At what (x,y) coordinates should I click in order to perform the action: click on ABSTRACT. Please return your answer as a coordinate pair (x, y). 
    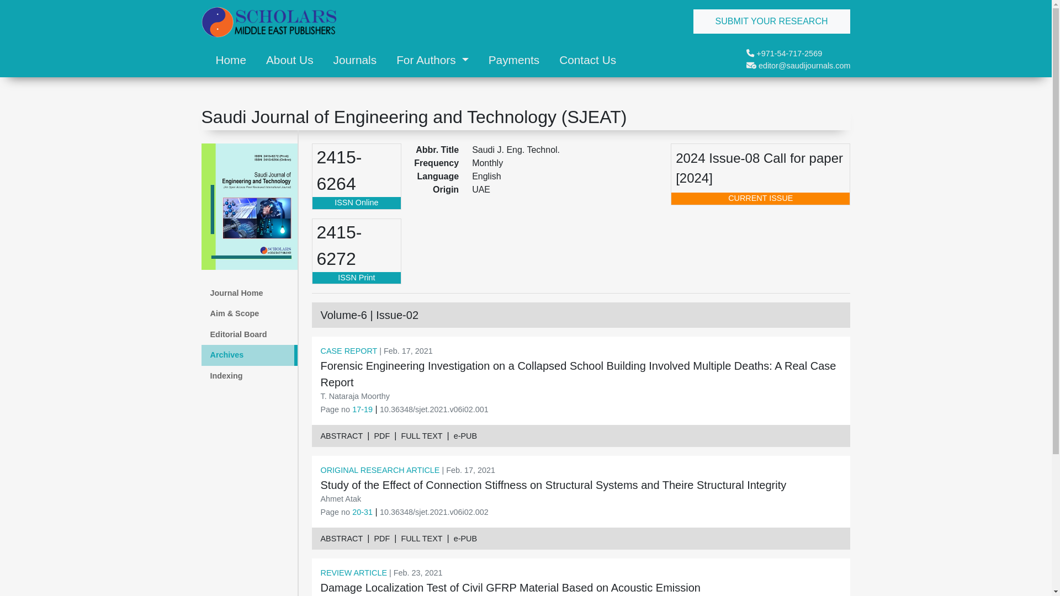
    Looking at the image, I should click on (341, 539).